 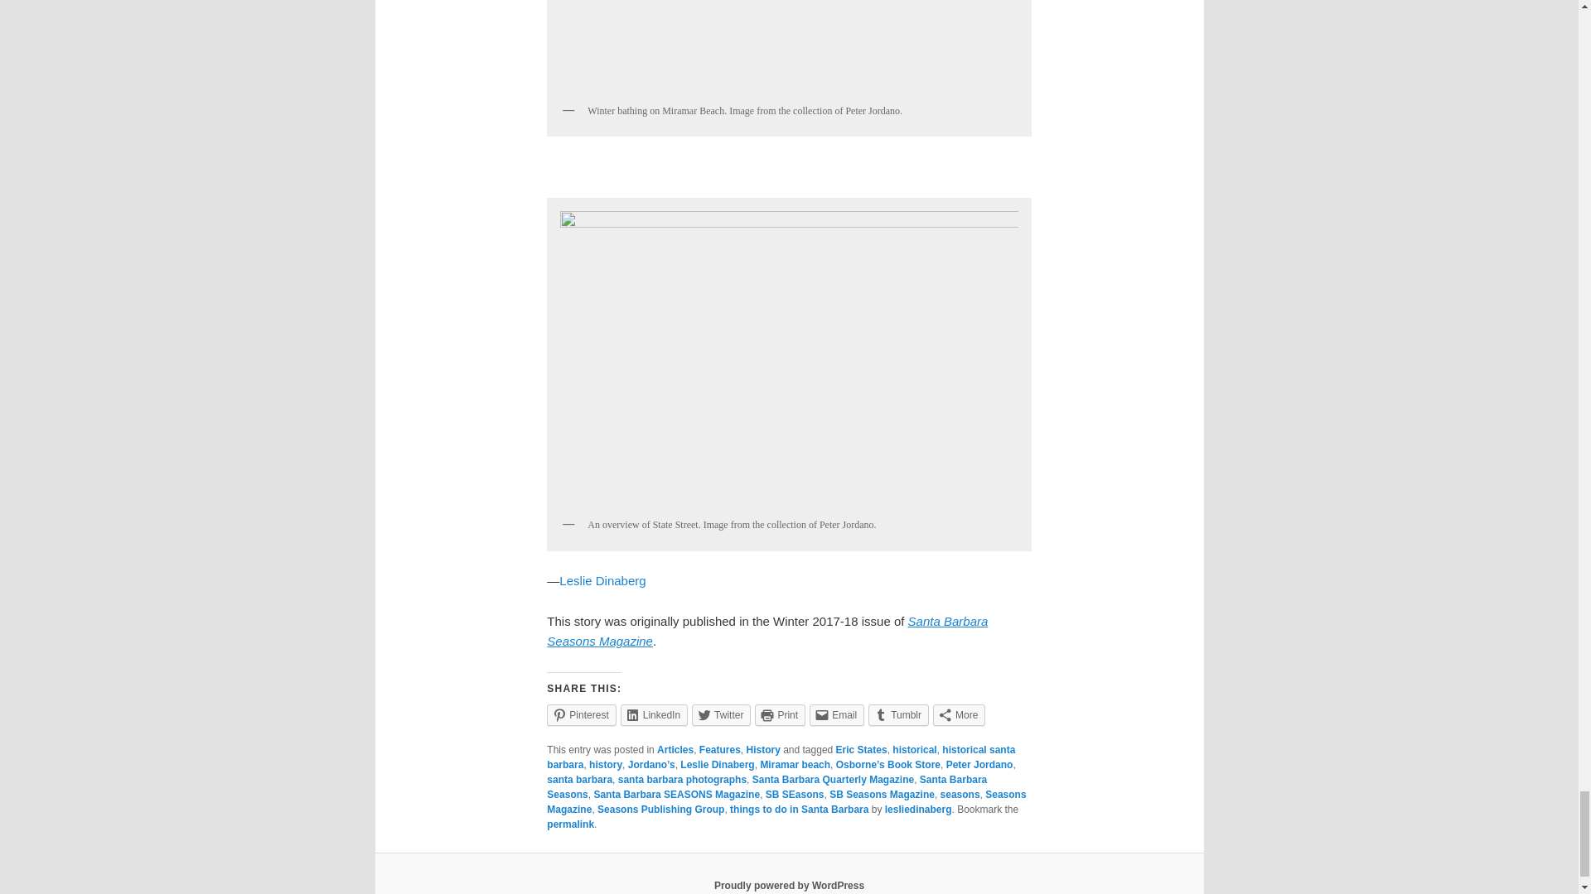 What do you see at coordinates (898, 715) in the screenshot?
I see `Click to share on Tumblr` at bounding box center [898, 715].